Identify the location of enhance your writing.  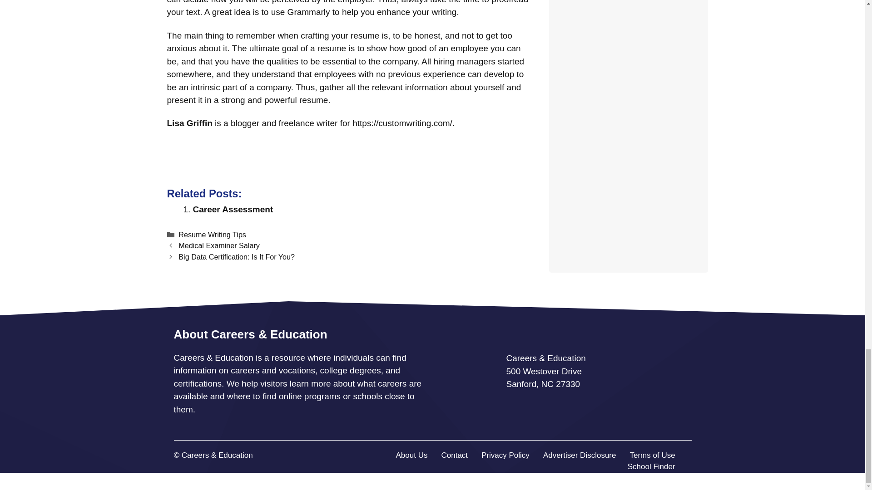
(416, 12).